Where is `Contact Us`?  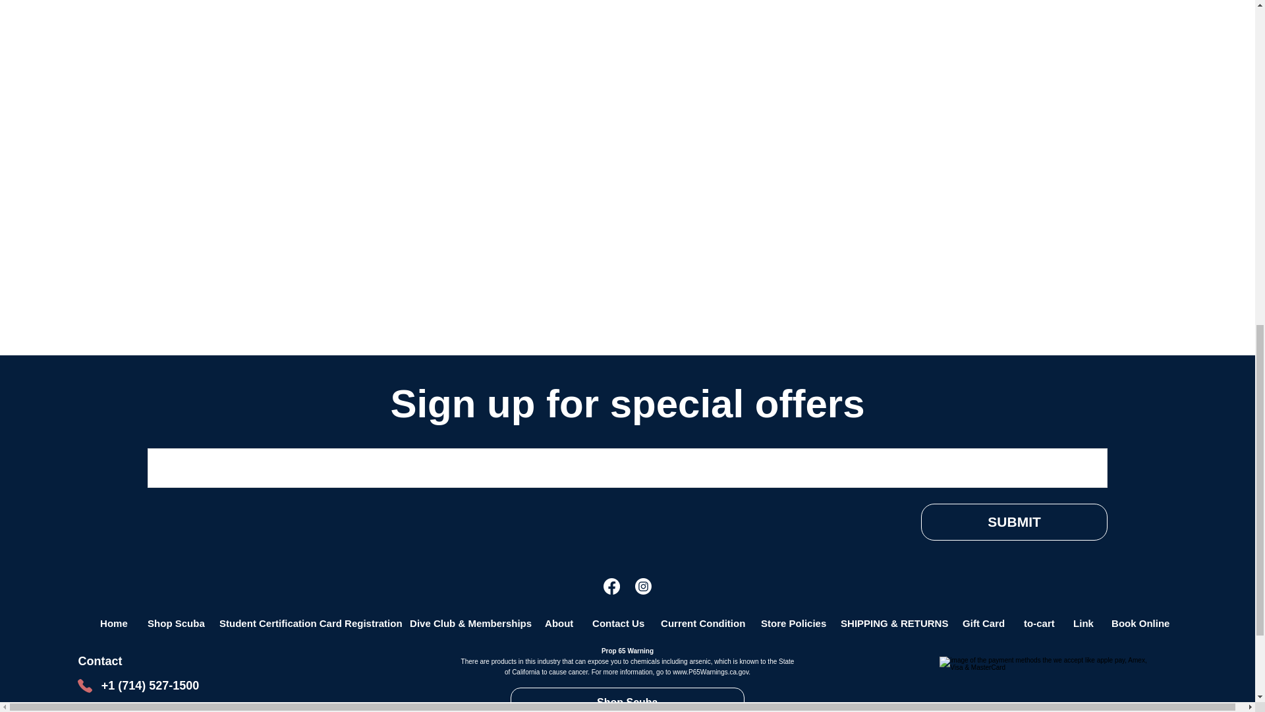 Contact Us is located at coordinates (615, 623).